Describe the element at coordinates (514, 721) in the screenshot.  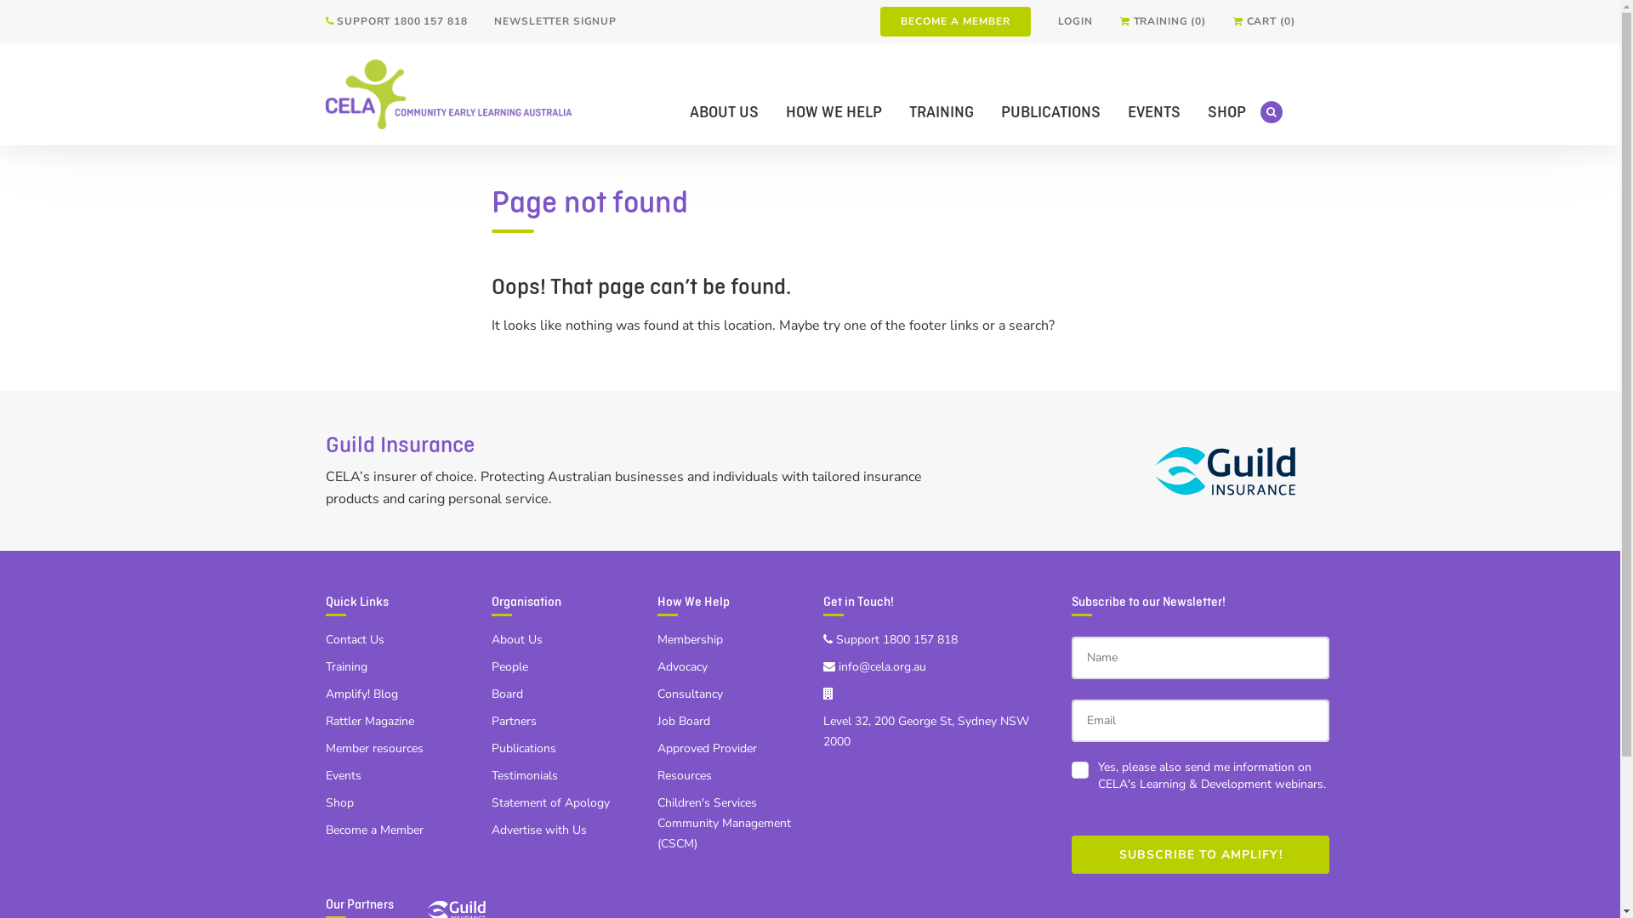
I see `Partners` at that location.